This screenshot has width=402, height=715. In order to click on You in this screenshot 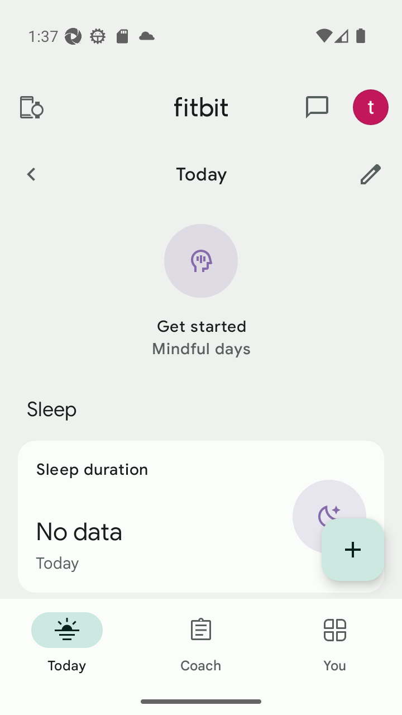, I will do `click(335, 643)`.